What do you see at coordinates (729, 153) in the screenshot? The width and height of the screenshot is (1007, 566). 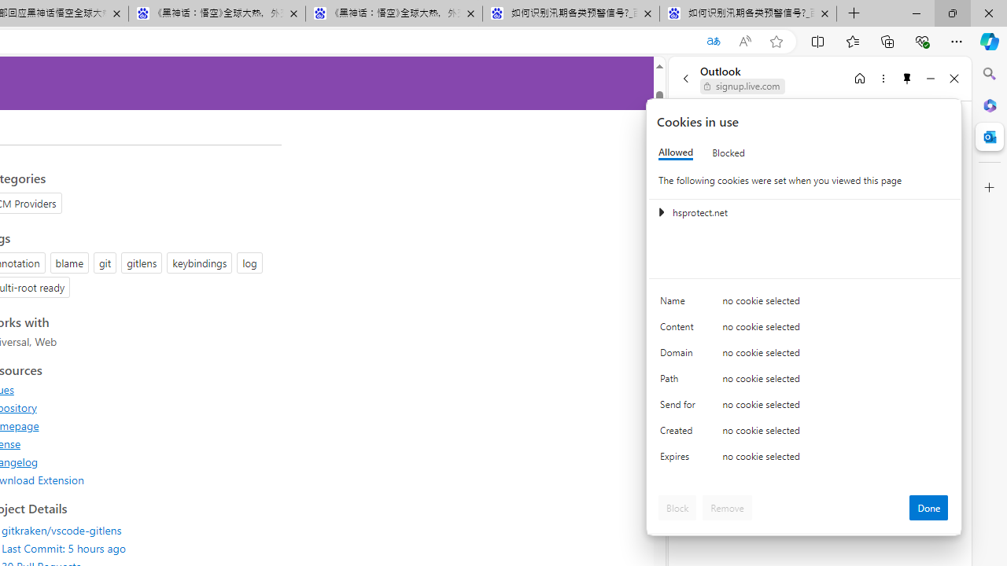 I see `Blocked` at bounding box center [729, 153].